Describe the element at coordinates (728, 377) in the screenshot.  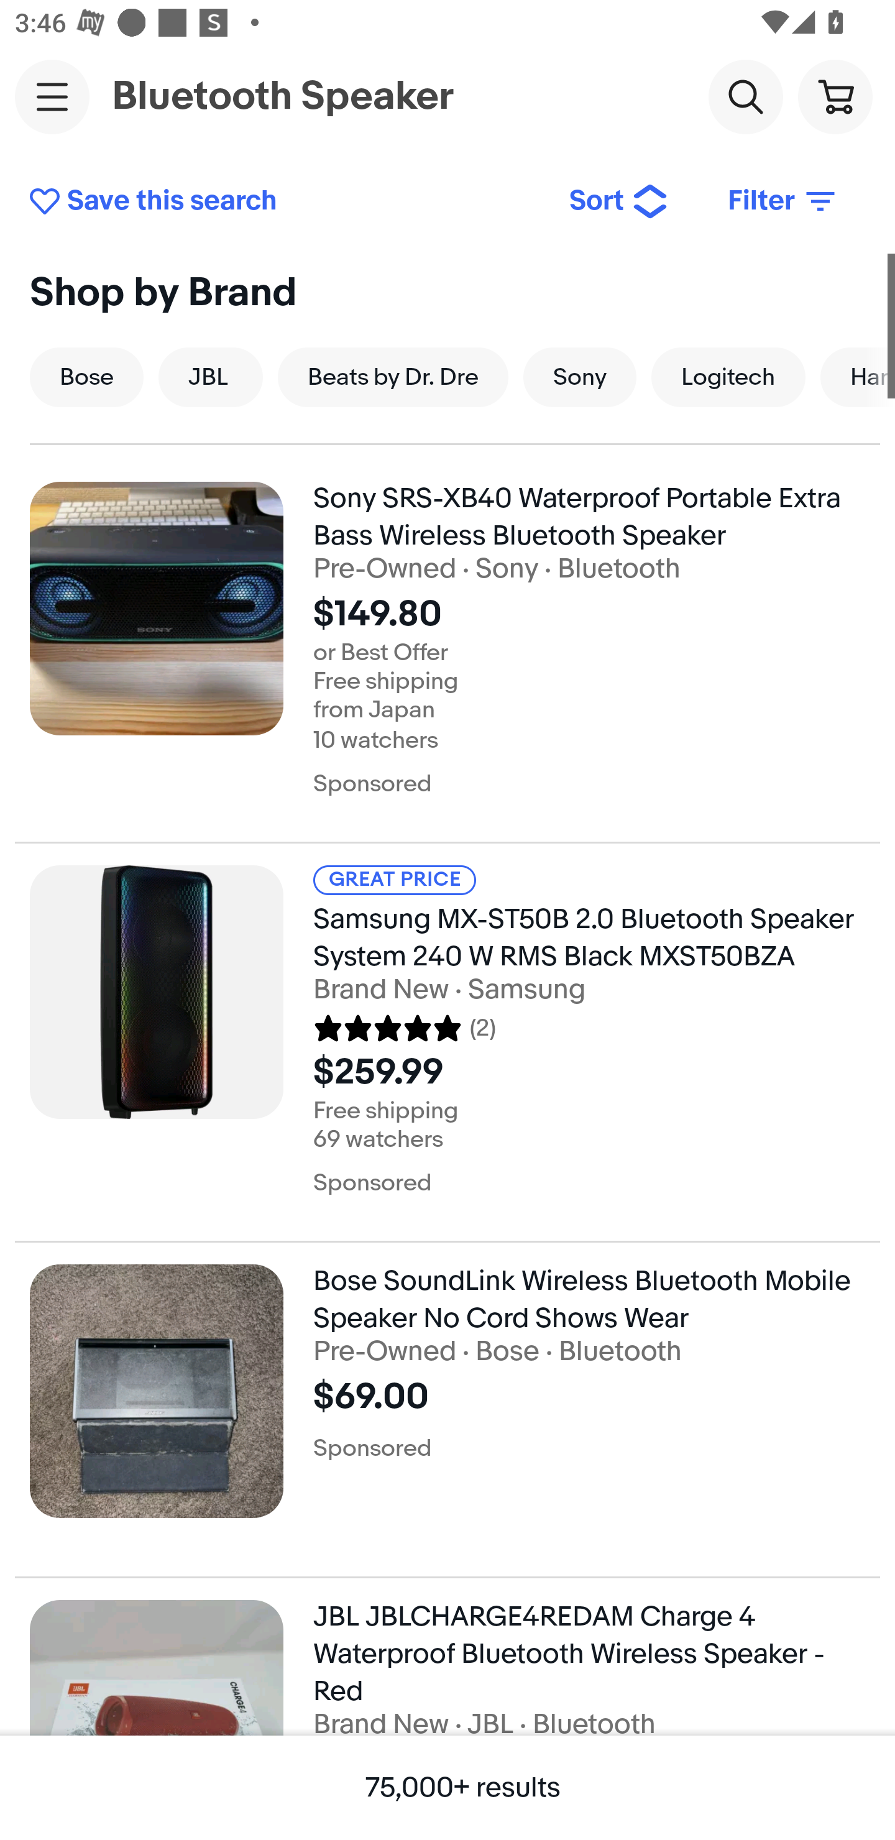
I see `Logitech Logitech, Brand` at that location.